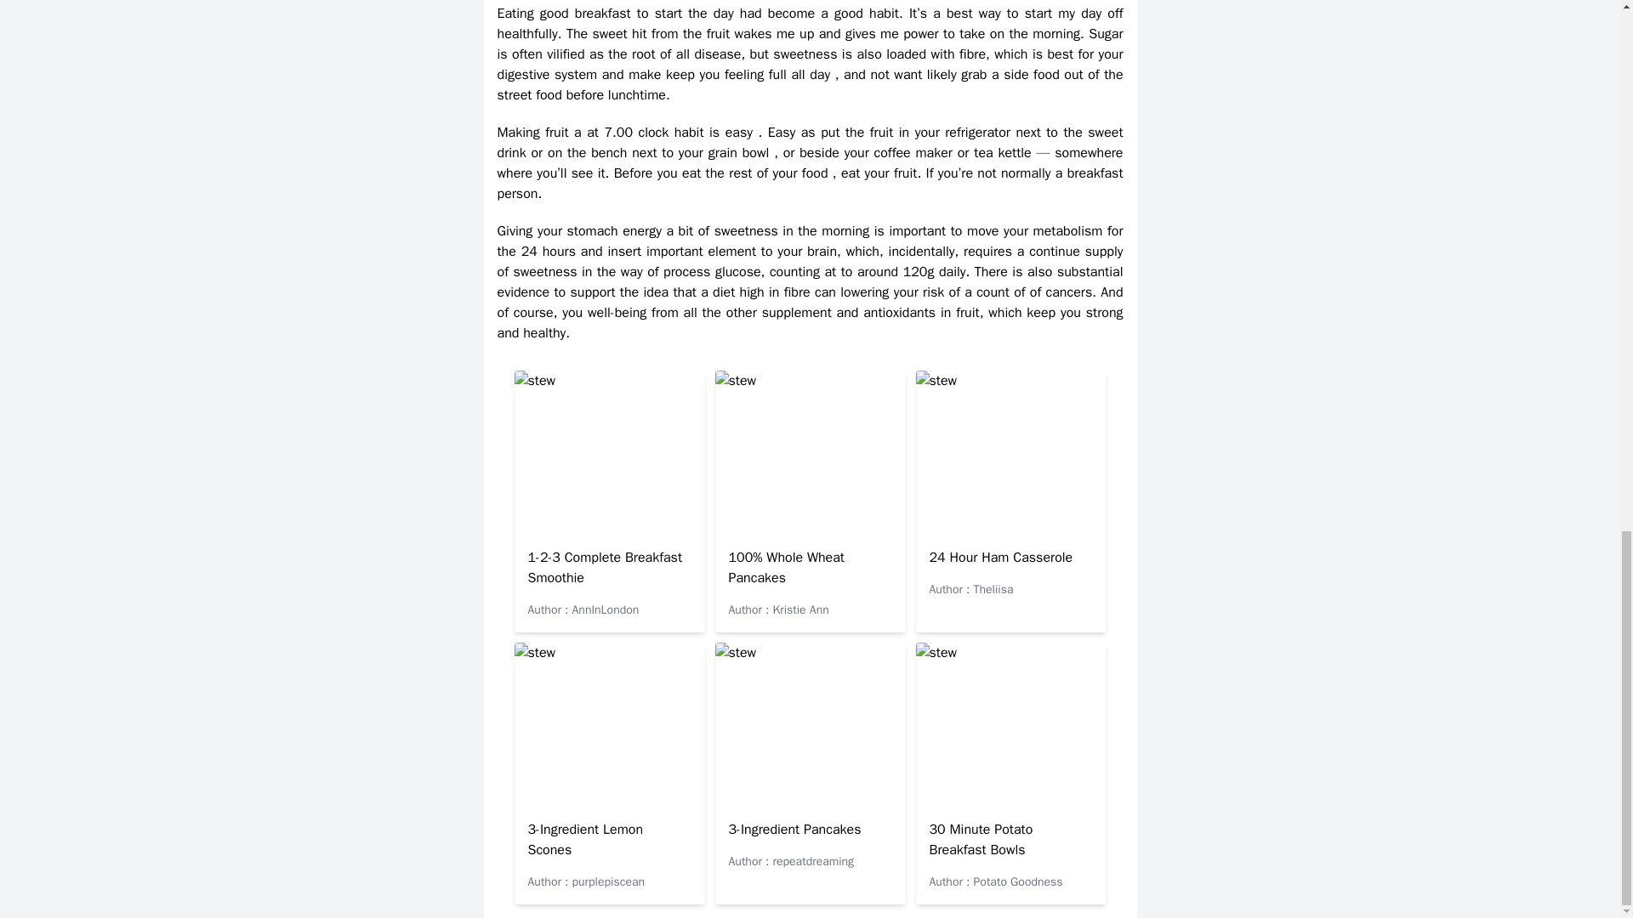 The height and width of the screenshot is (918, 1633). Describe the element at coordinates (1000, 558) in the screenshot. I see `24 Hour Ham Casserole` at that location.